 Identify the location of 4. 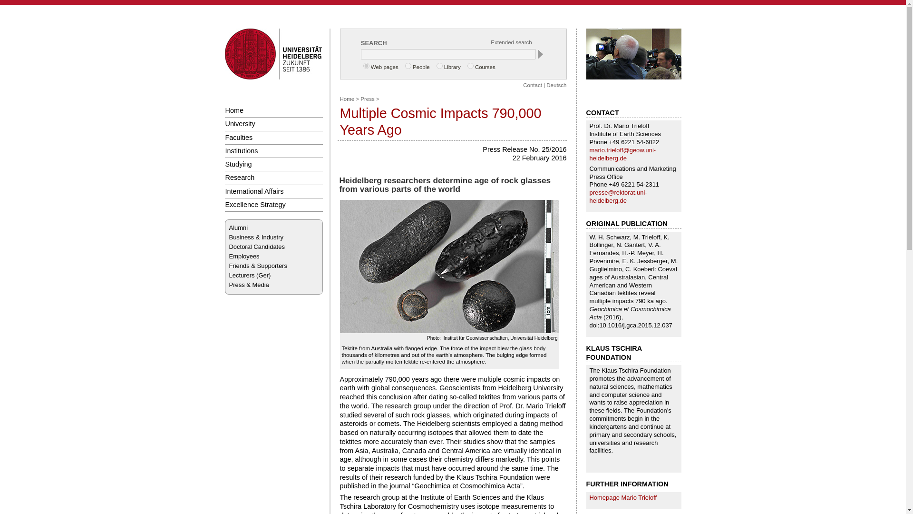
(471, 66).